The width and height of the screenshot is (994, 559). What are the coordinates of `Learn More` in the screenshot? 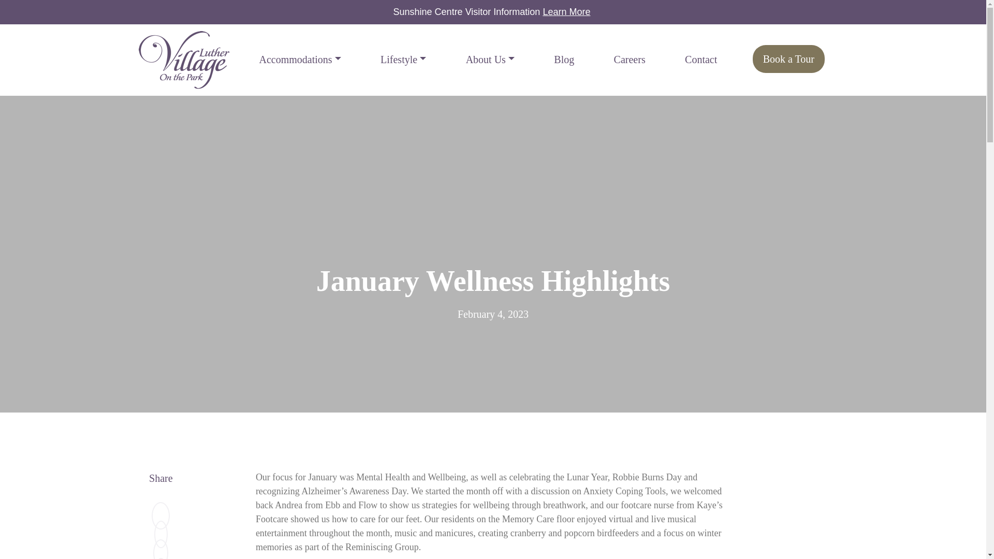 It's located at (566, 11).